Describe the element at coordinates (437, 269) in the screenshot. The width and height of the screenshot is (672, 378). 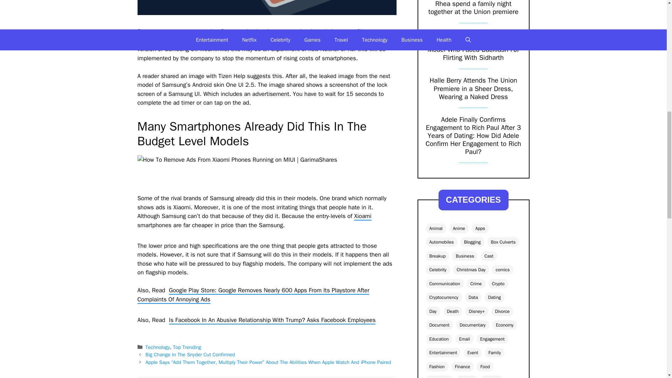
I see `Celebrity` at that location.